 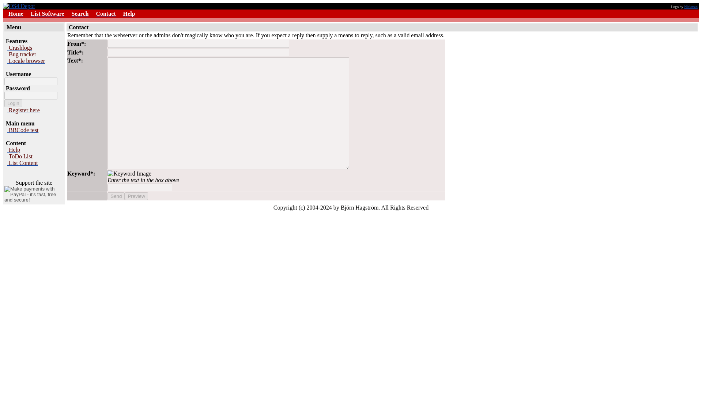 I want to click on Help, so click(x=129, y=14).